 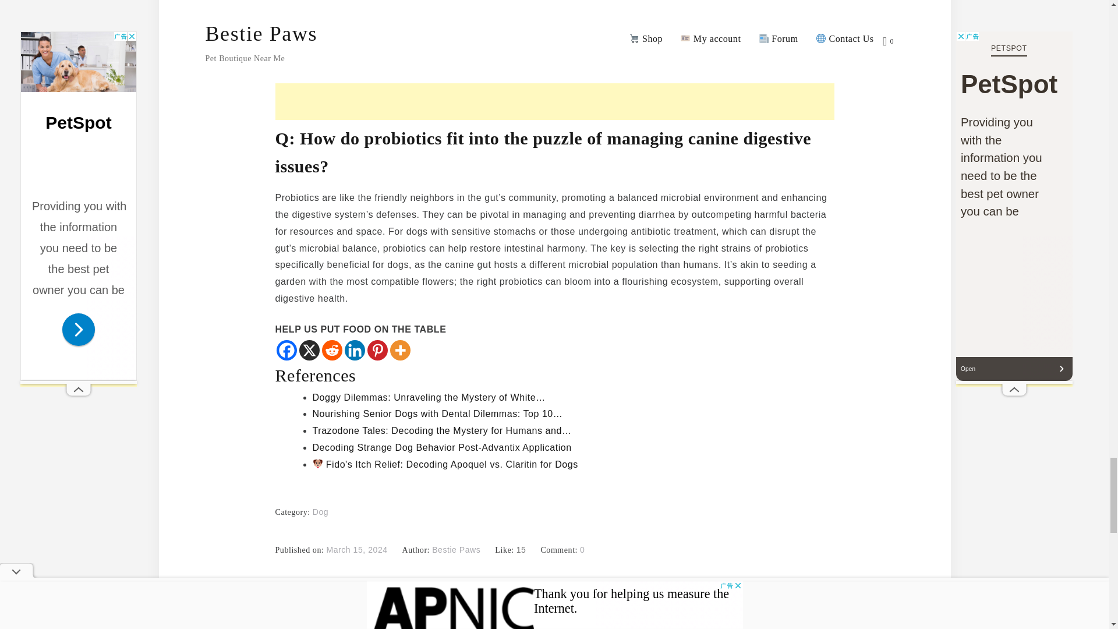 I want to click on More, so click(x=400, y=350).